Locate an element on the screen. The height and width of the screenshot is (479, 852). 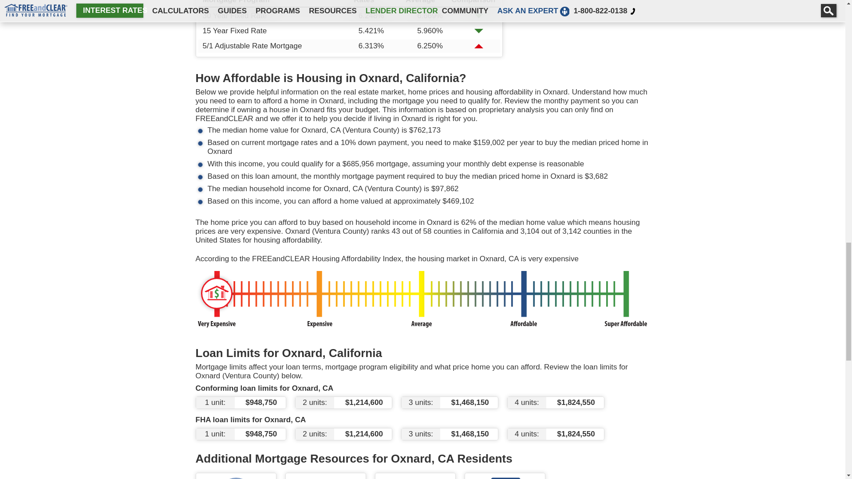
Calculator is located at coordinates (415, 478).